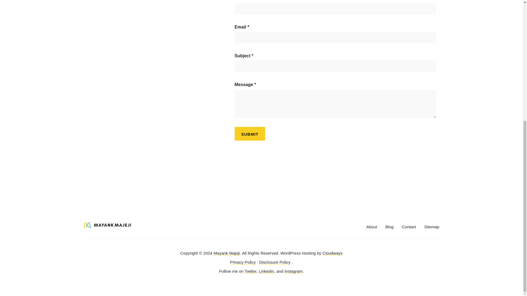 This screenshot has width=527, height=296. What do you see at coordinates (409, 226) in the screenshot?
I see `Contact` at bounding box center [409, 226].